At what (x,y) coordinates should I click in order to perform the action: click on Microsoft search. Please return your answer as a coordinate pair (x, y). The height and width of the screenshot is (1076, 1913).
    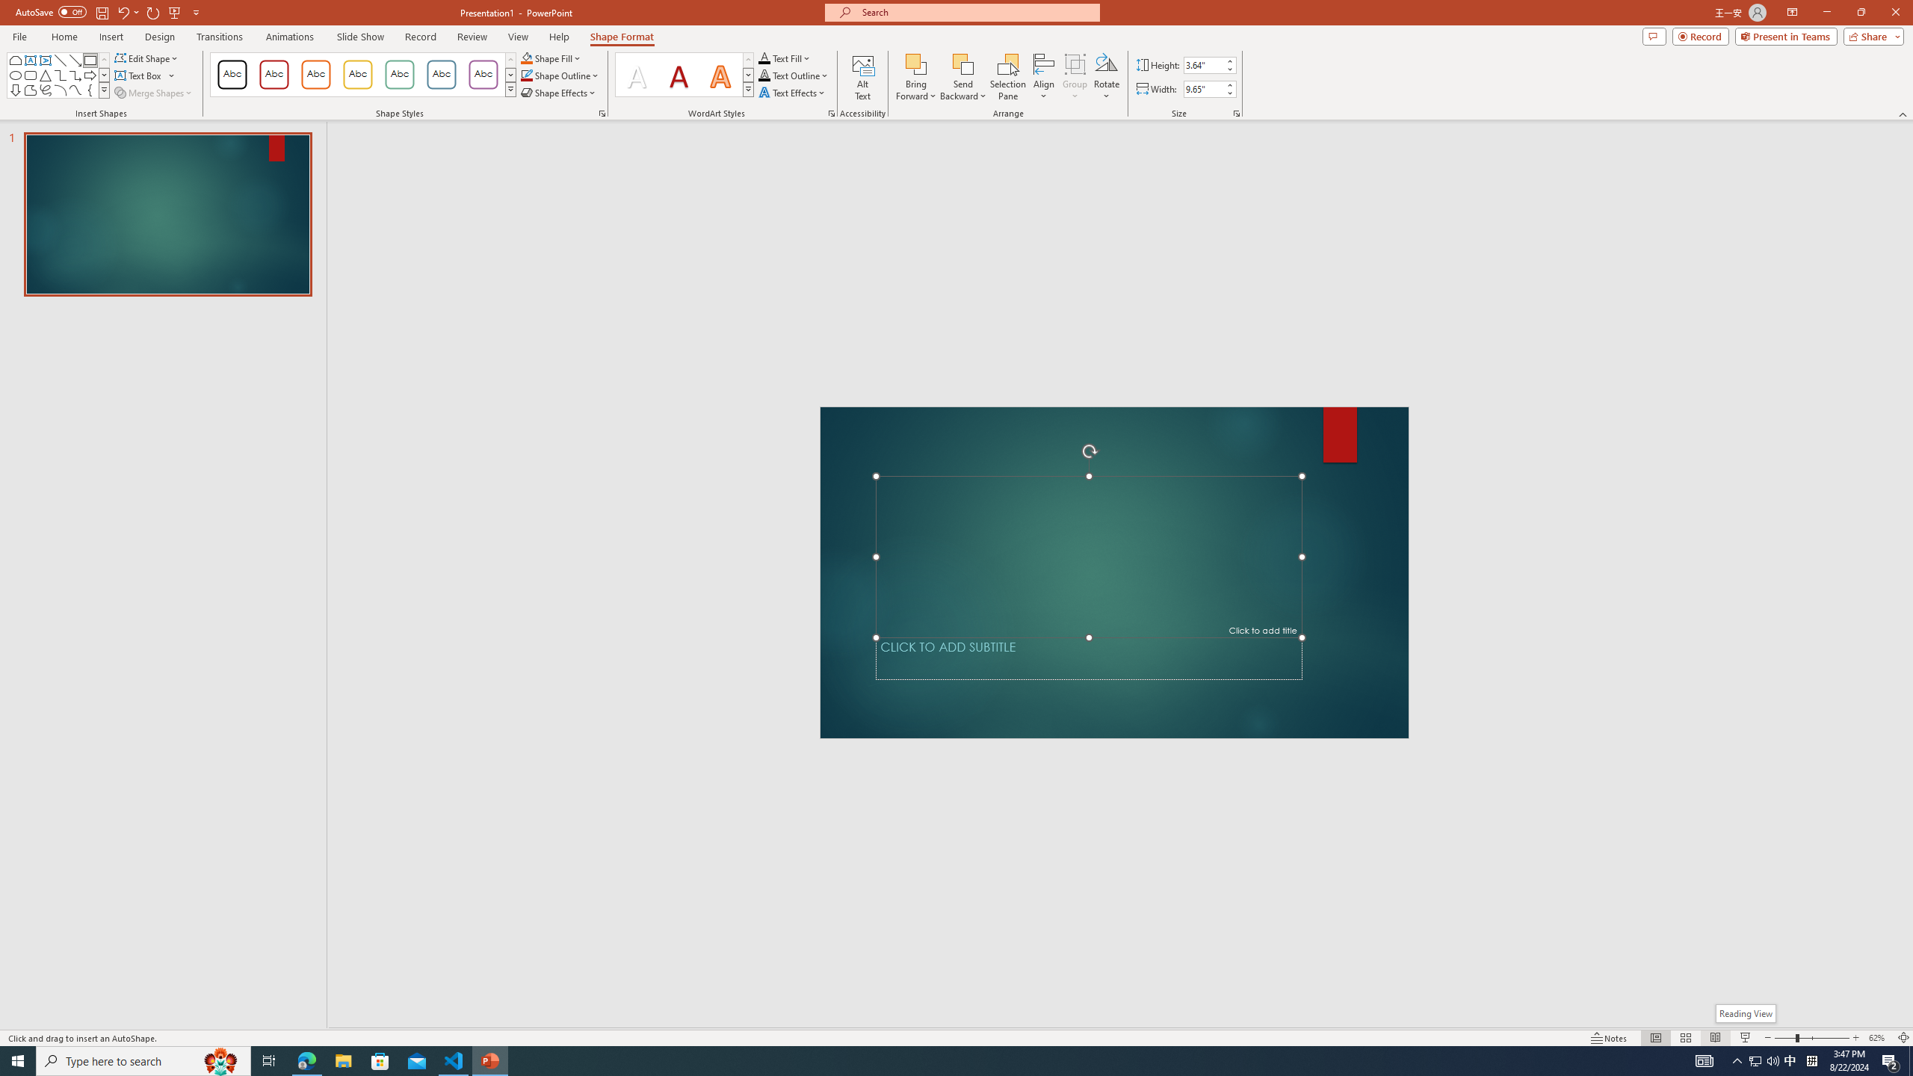
    Looking at the image, I should click on (976, 12).